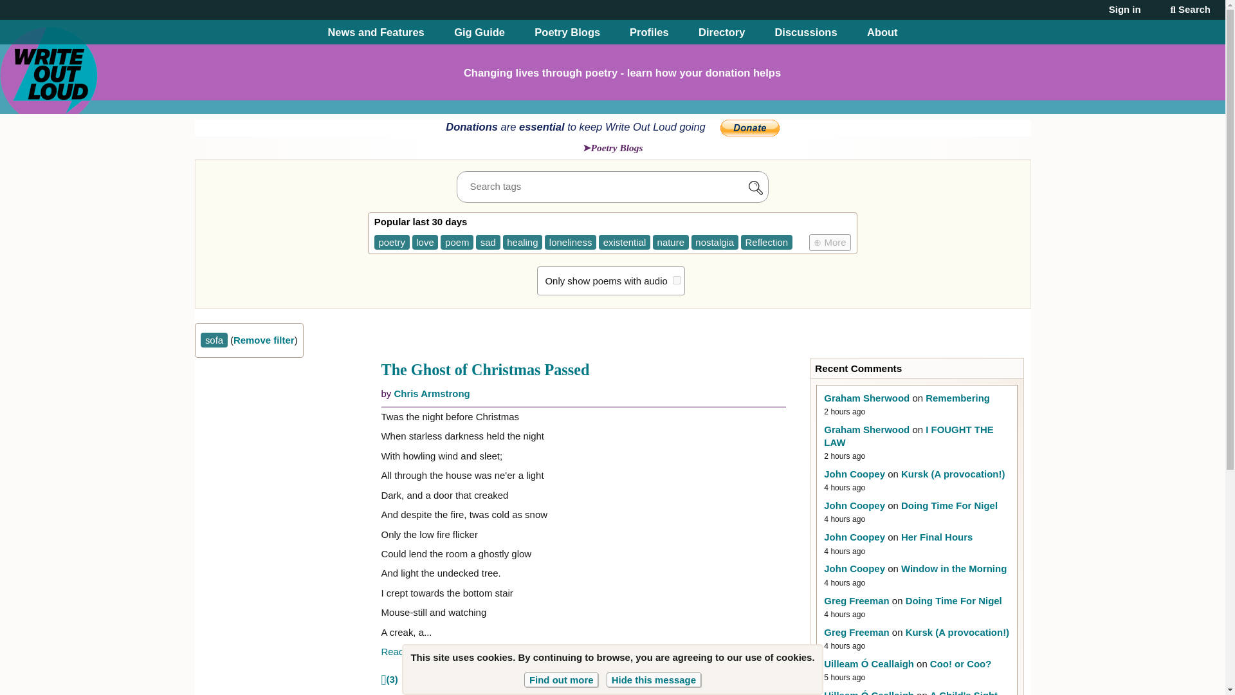  What do you see at coordinates (425, 242) in the screenshot?
I see `love` at bounding box center [425, 242].